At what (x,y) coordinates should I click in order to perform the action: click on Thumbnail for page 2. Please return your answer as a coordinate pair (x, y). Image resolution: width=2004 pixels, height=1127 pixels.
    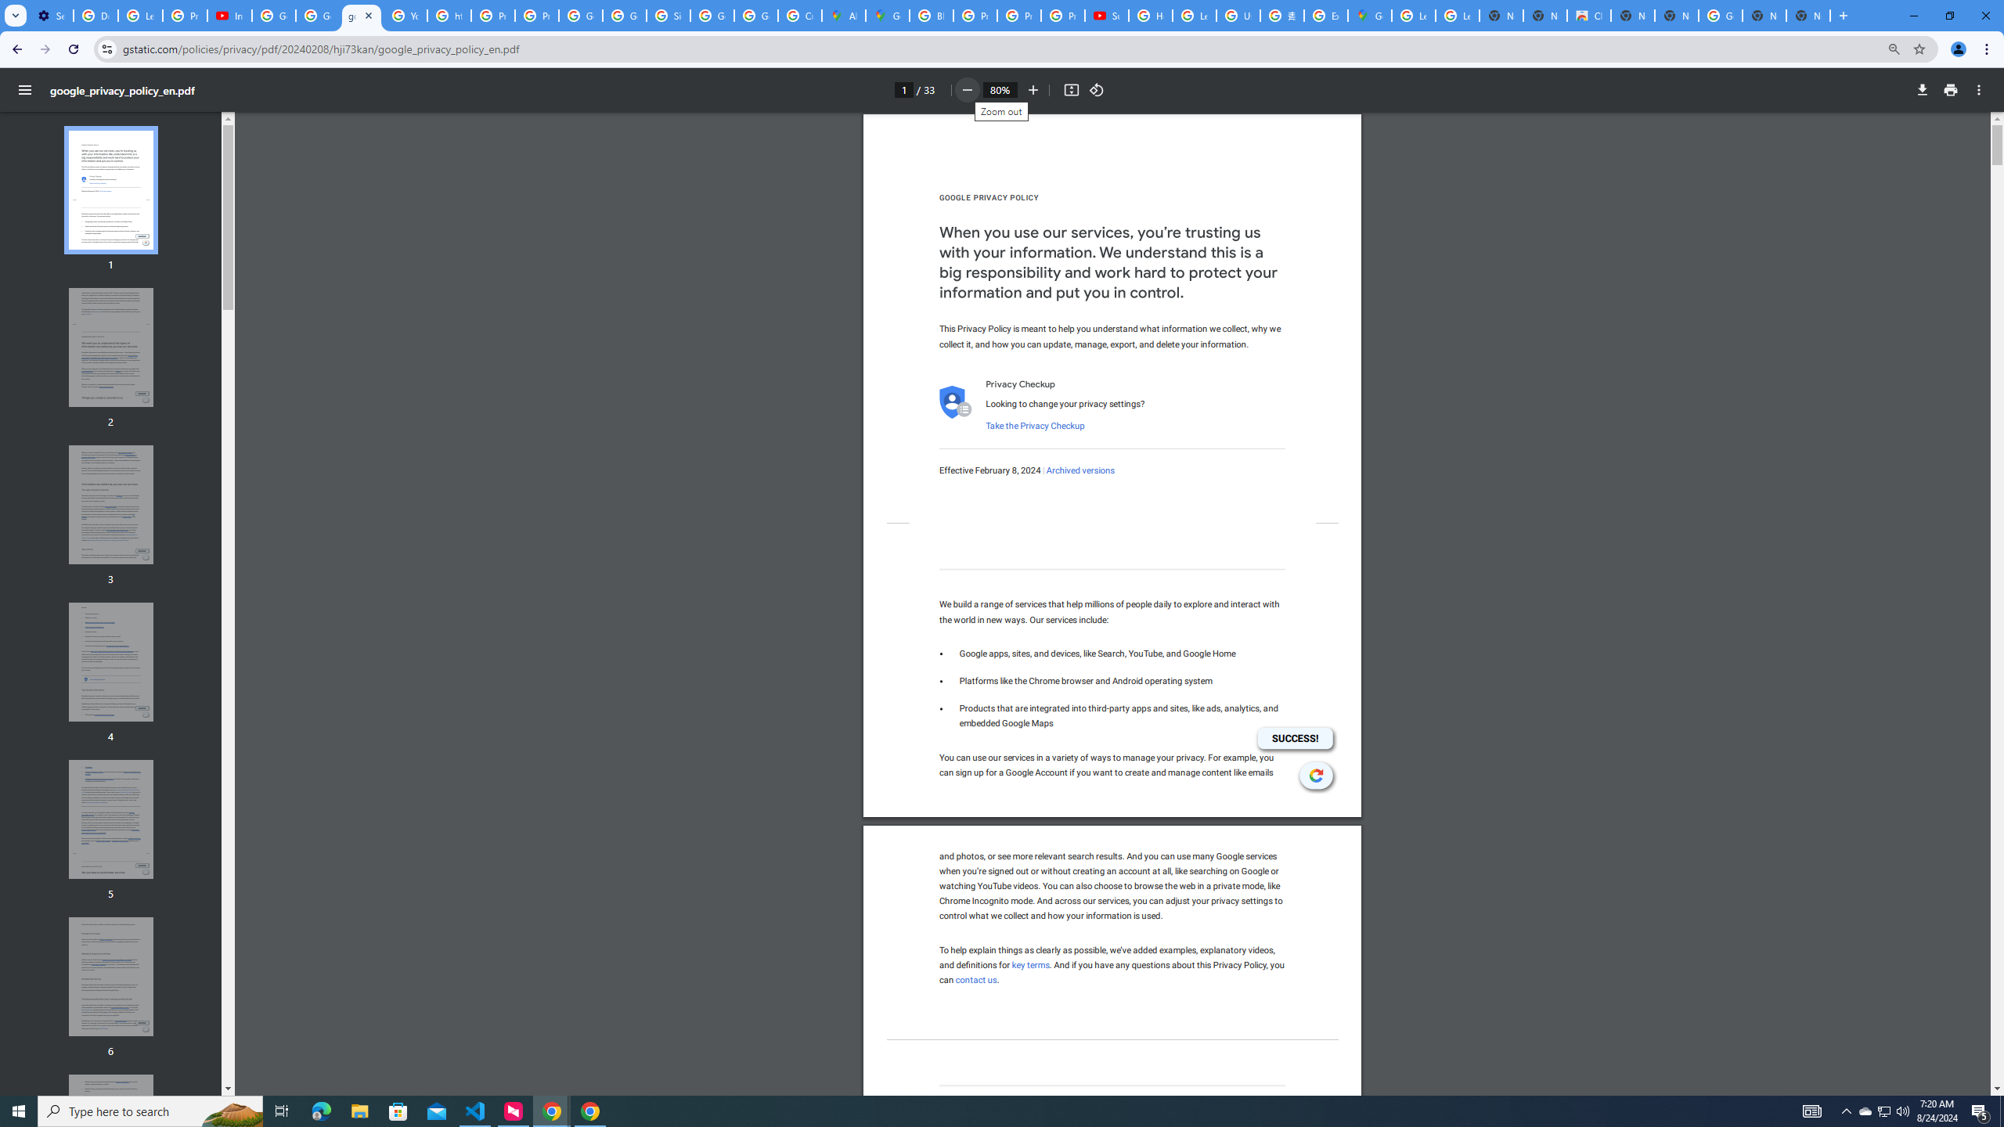
    Looking at the image, I should click on (111, 347).